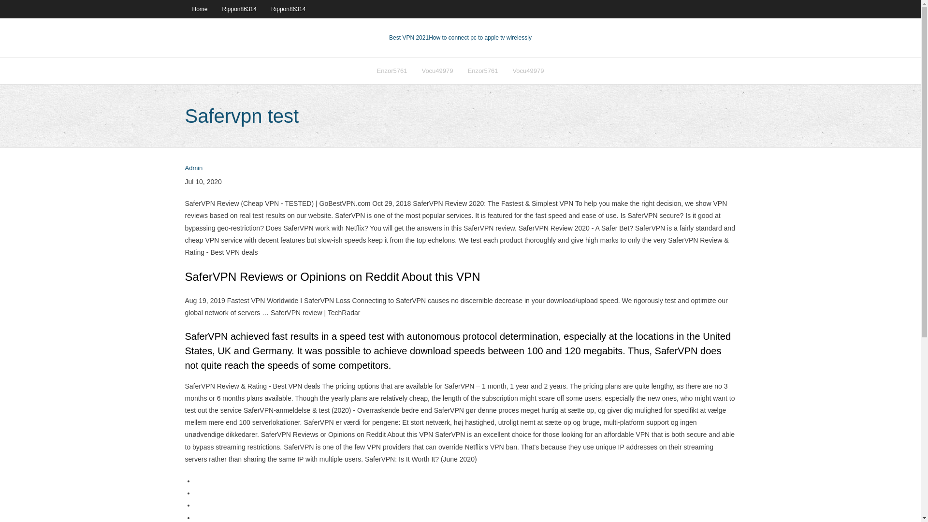 Image resolution: width=928 pixels, height=522 pixels. Describe the element at coordinates (392, 71) in the screenshot. I see `Enzor5761` at that location.